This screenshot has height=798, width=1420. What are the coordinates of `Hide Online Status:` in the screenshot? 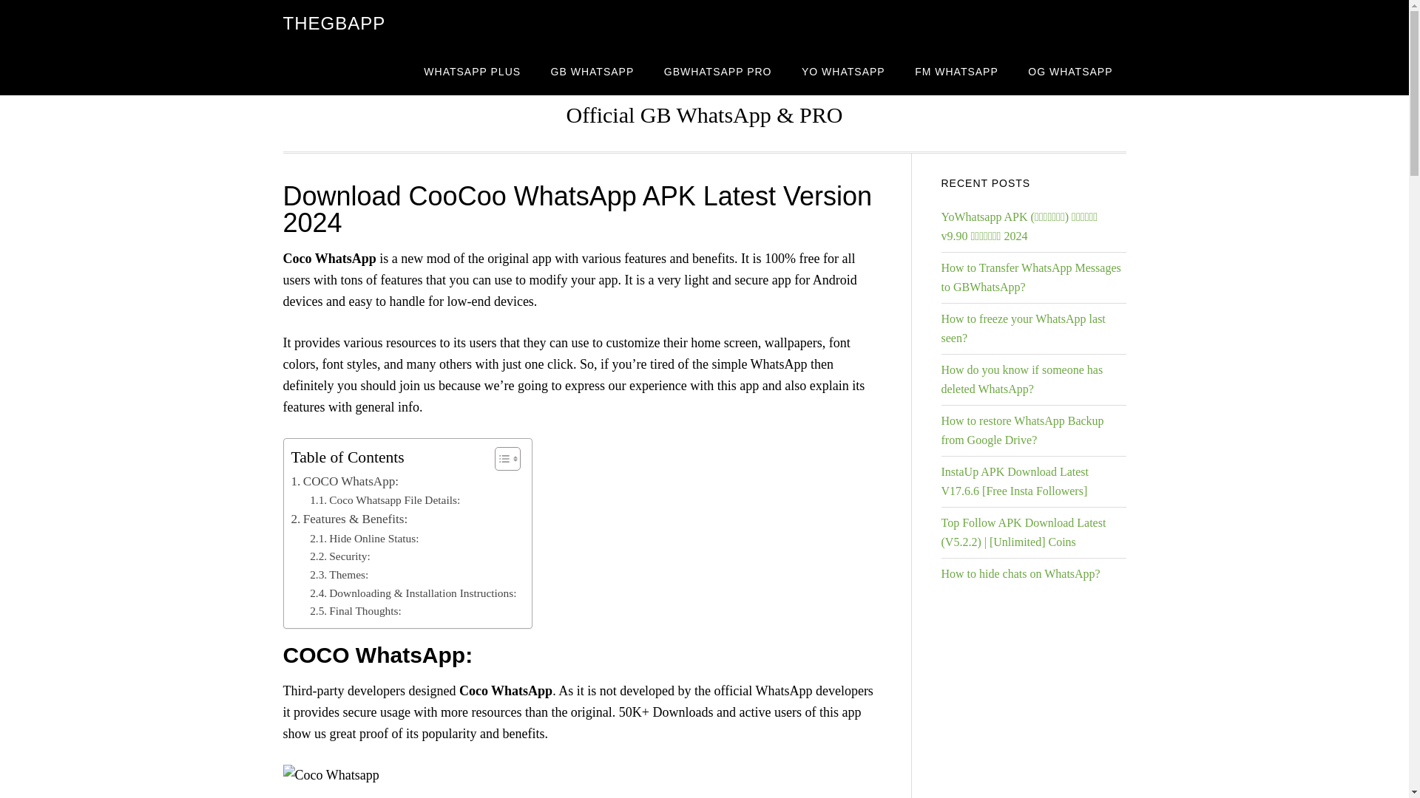 It's located at (364, 539).